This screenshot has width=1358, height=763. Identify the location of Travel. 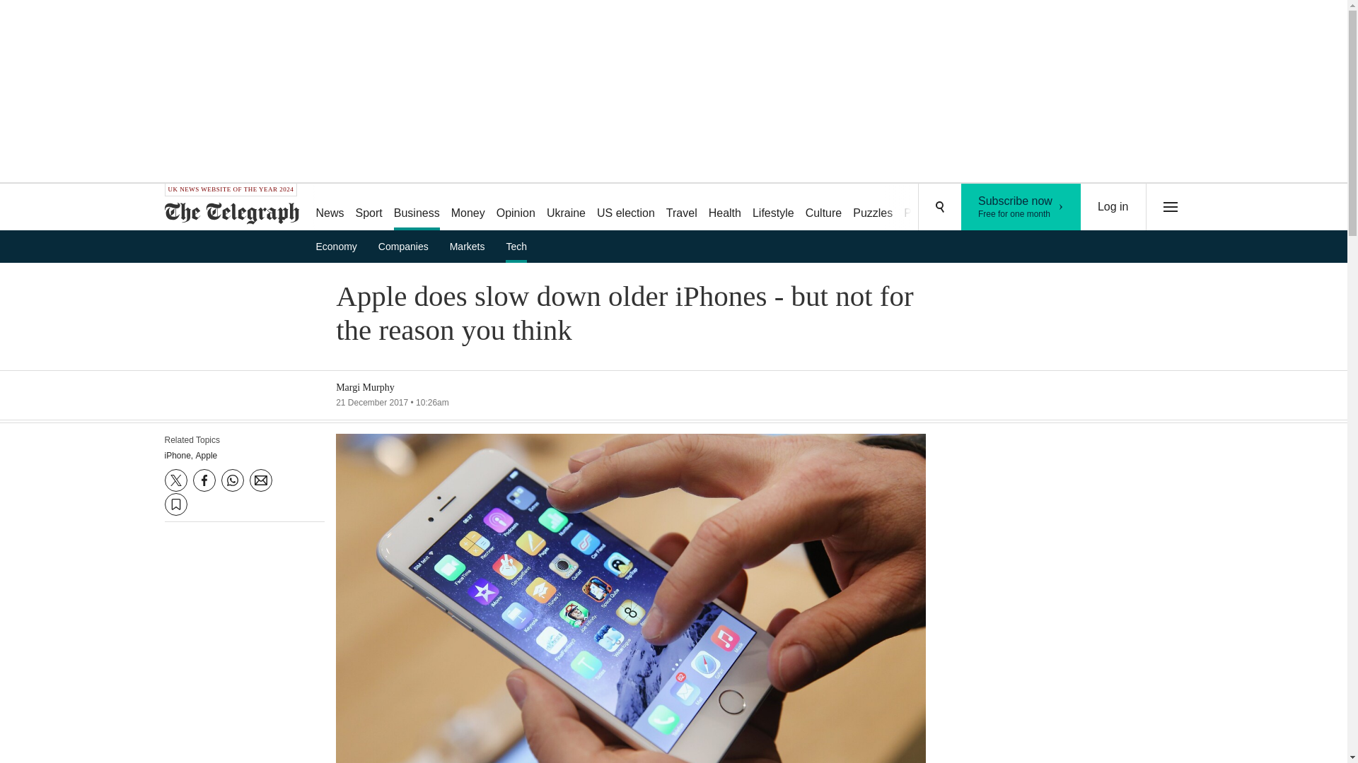
(682, 208).